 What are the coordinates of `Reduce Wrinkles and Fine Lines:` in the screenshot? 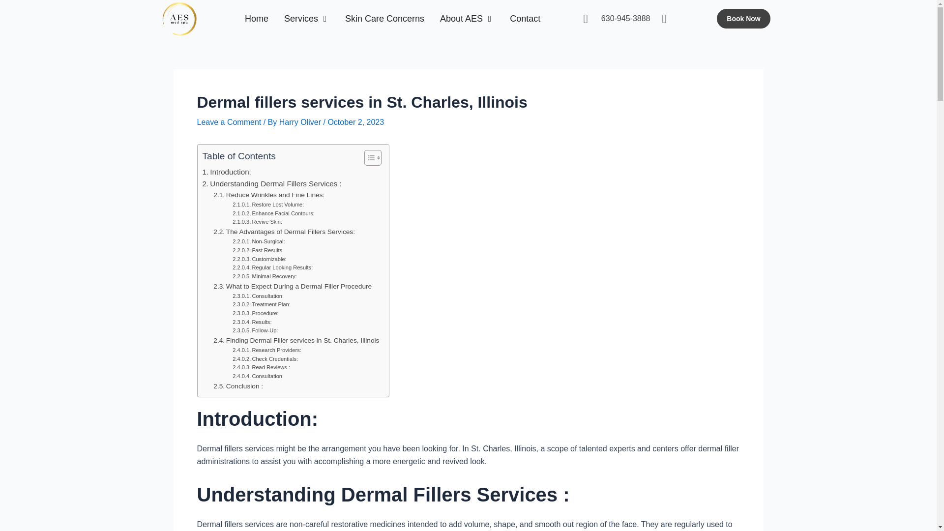 It's located at (268, 195).